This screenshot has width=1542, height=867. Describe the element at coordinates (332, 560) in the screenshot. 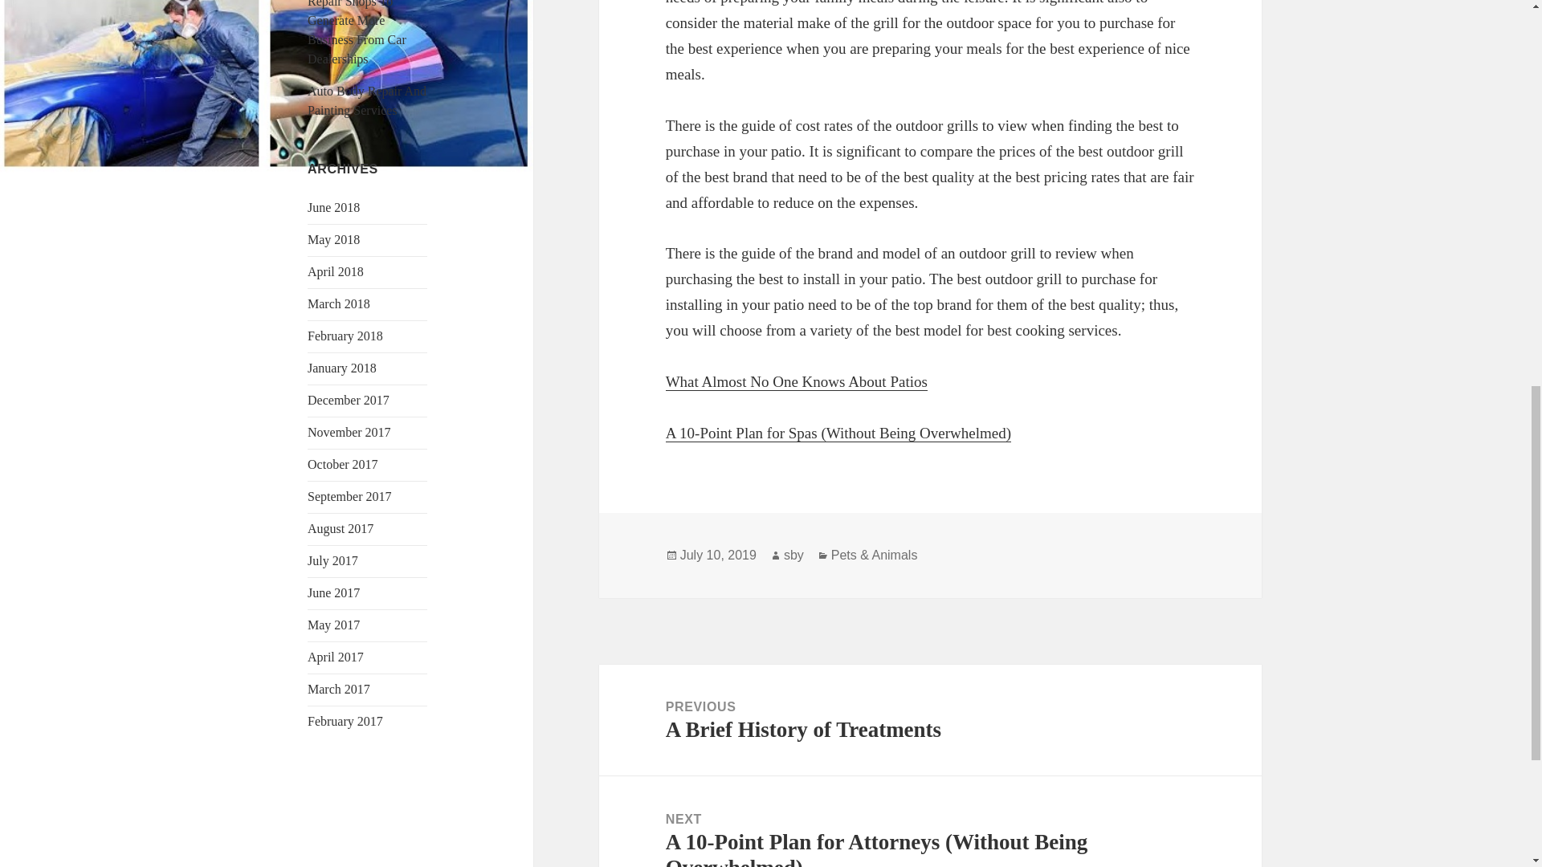

I see `March 2017` at that location.